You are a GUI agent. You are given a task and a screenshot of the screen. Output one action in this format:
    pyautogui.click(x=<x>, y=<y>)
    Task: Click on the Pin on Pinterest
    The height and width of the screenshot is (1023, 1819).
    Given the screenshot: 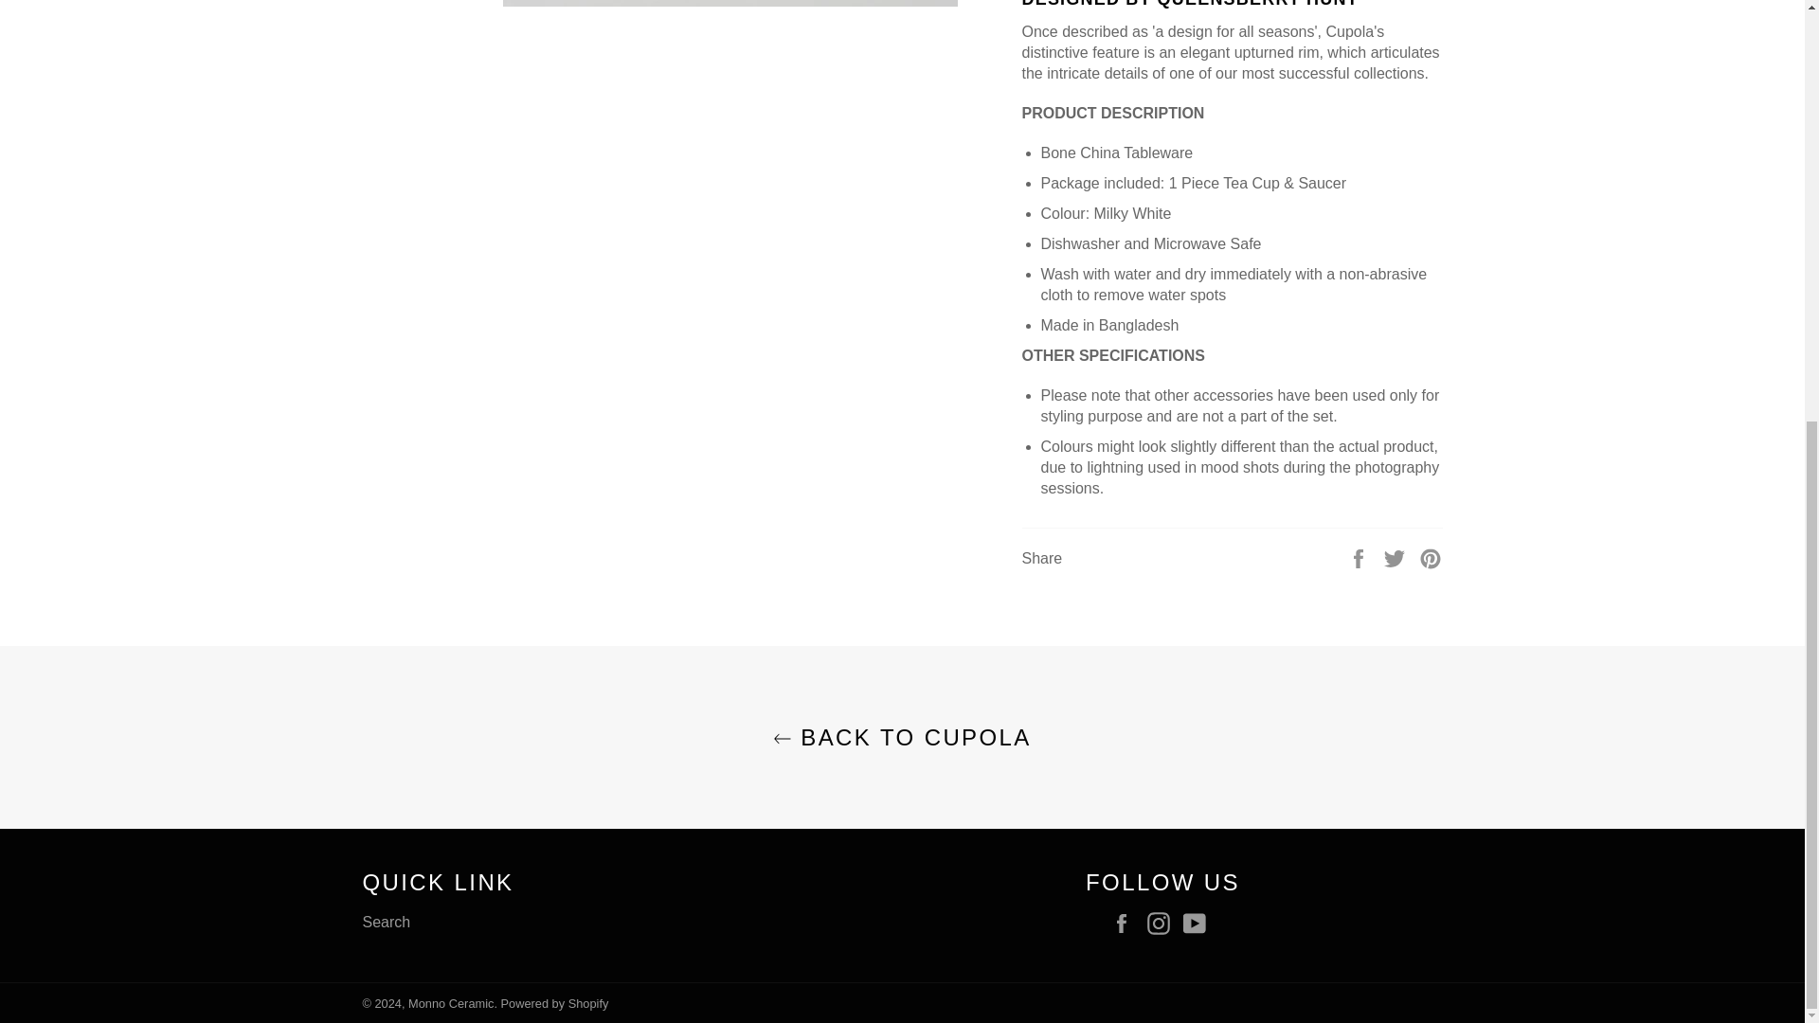 What is the action you would take?
    pyautogui.click(x=1431, y=557)
    